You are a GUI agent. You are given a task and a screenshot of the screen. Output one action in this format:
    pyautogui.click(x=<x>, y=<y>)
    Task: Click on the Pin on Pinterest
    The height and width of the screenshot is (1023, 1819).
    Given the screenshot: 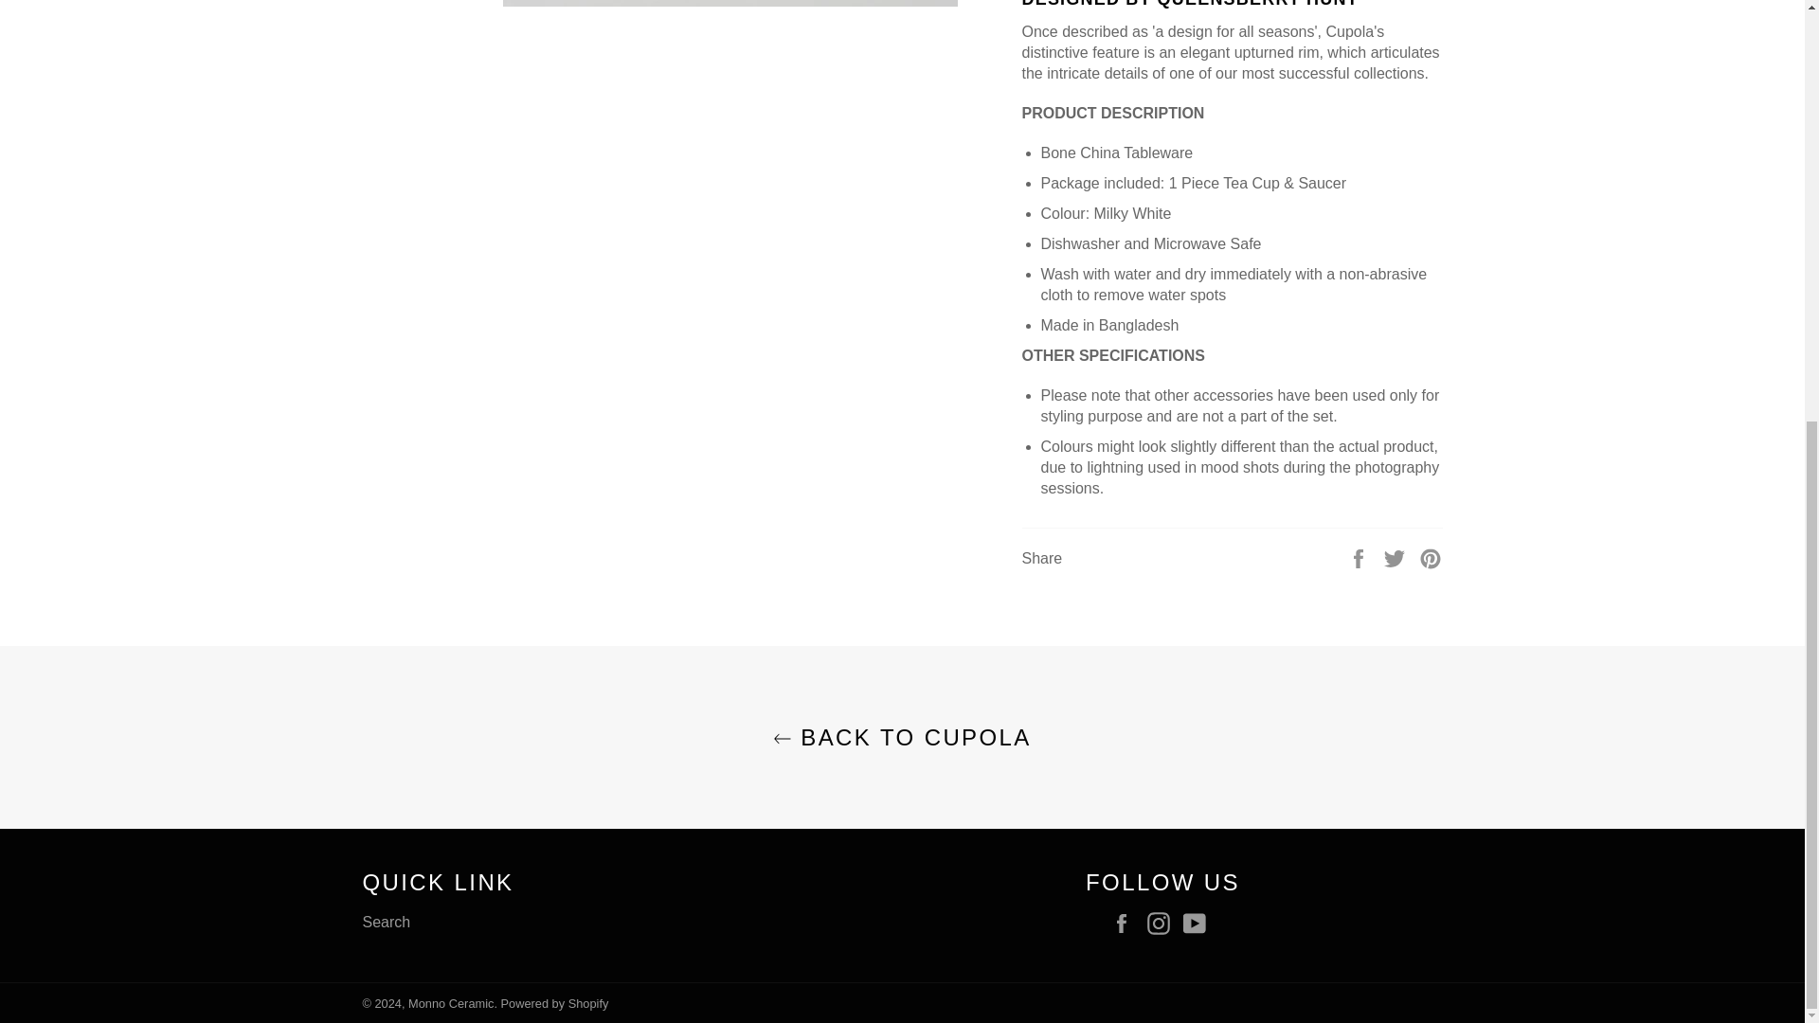 What is the action you would take?
    pyautogui.click(x=1431, y=557)
    